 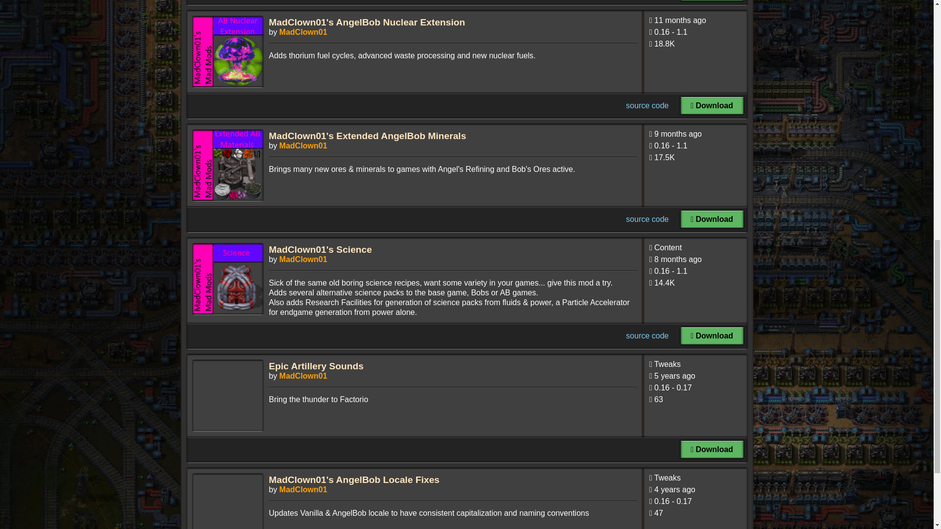 What do you see at coordinates (647, 105) in the screenshot?
I see `source code` at bounding box center [647, 105].